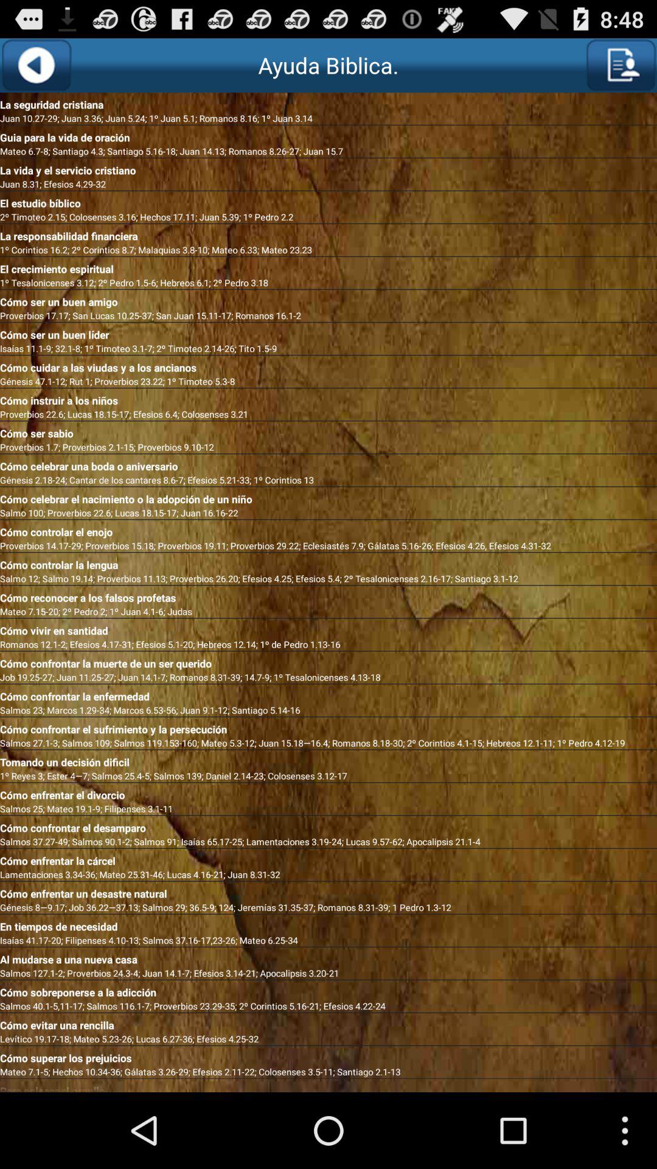 The width and height of the screenshot is (657, 1169). What do you see at coordinates (36, 65) in the screenshot?
I see `turn on the icon next to the ayuda biblica. icon` at bounding box center [36, 65].